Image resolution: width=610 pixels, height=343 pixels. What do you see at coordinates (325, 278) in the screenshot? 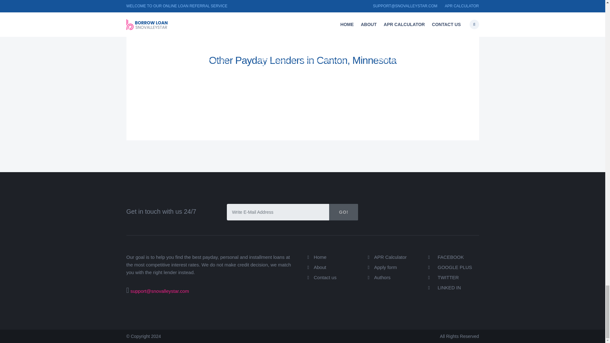
I see `Contact us` at bounding box center [325, 278].